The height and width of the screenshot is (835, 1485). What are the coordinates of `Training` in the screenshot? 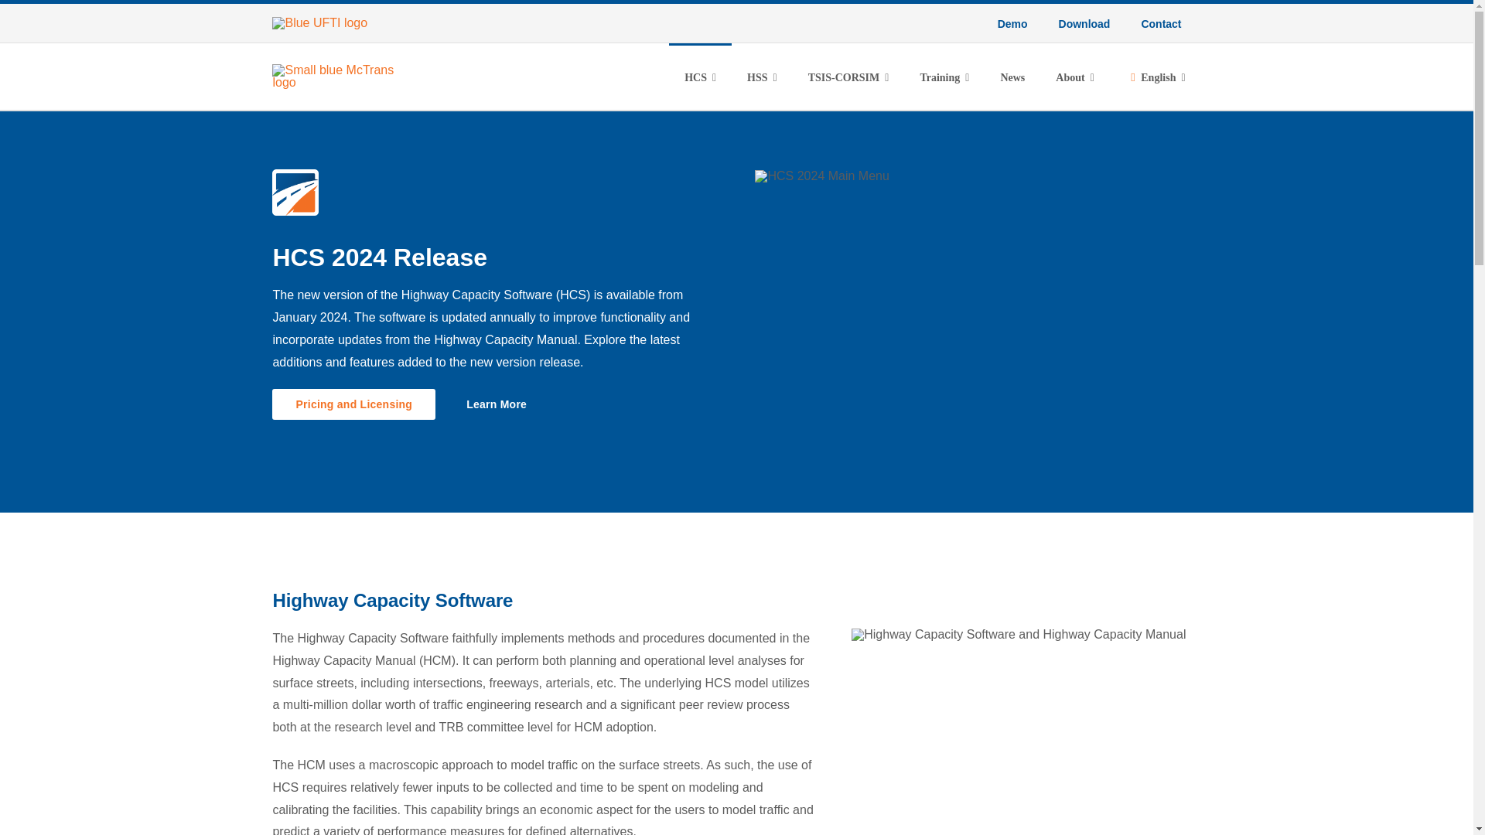 It's located at (944, 76).